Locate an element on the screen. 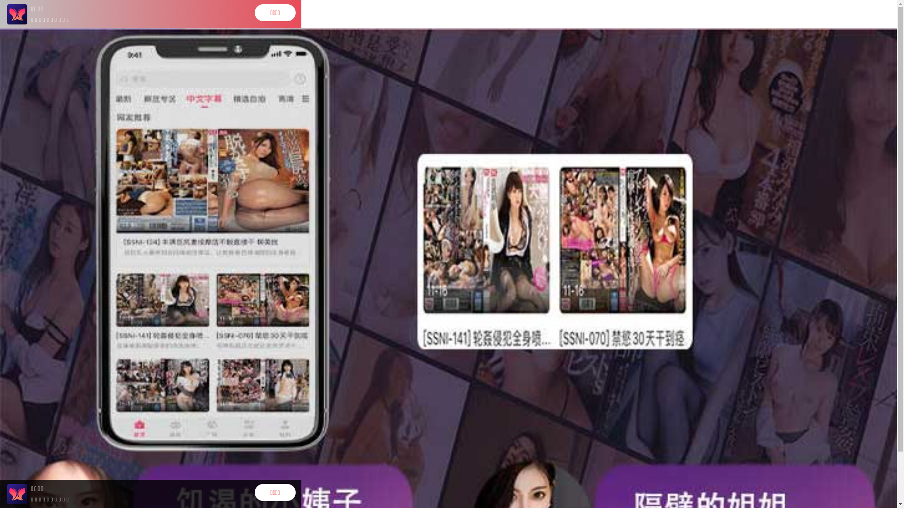 The height and width of the screenshot is (508, 904). HD is located at coordinates (224, 143).